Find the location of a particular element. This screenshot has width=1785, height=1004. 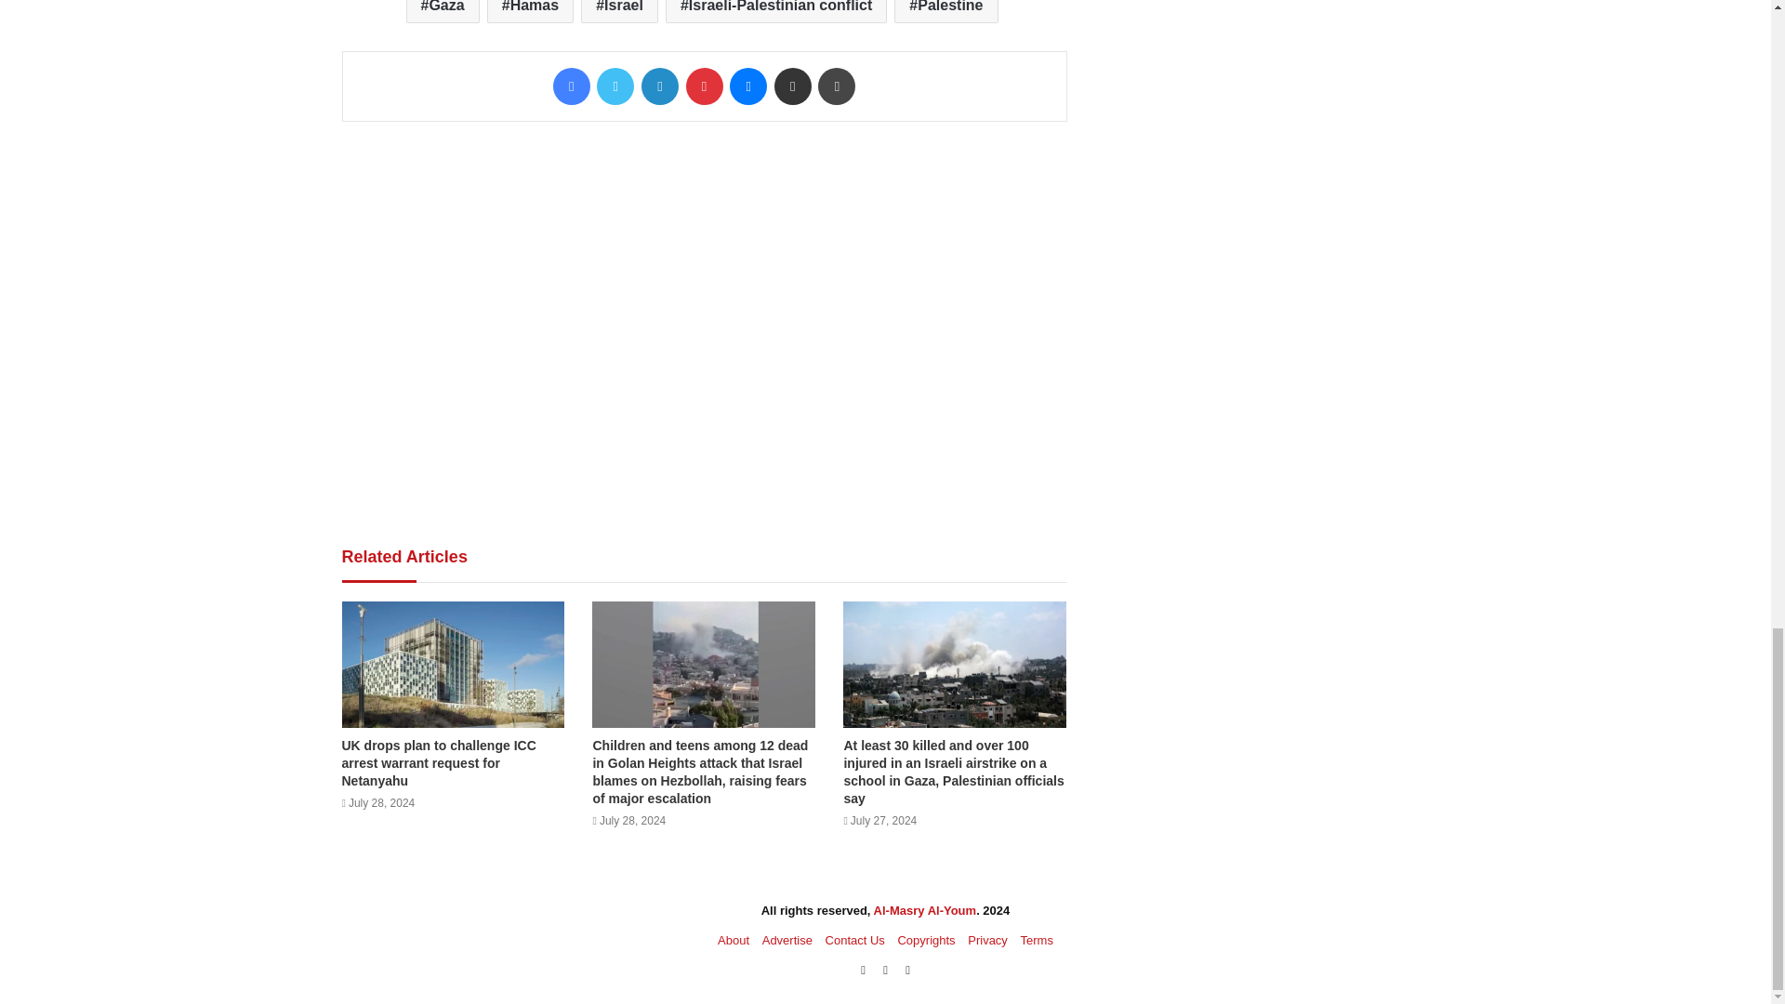

Facebook is located at coordinates (572, 86).